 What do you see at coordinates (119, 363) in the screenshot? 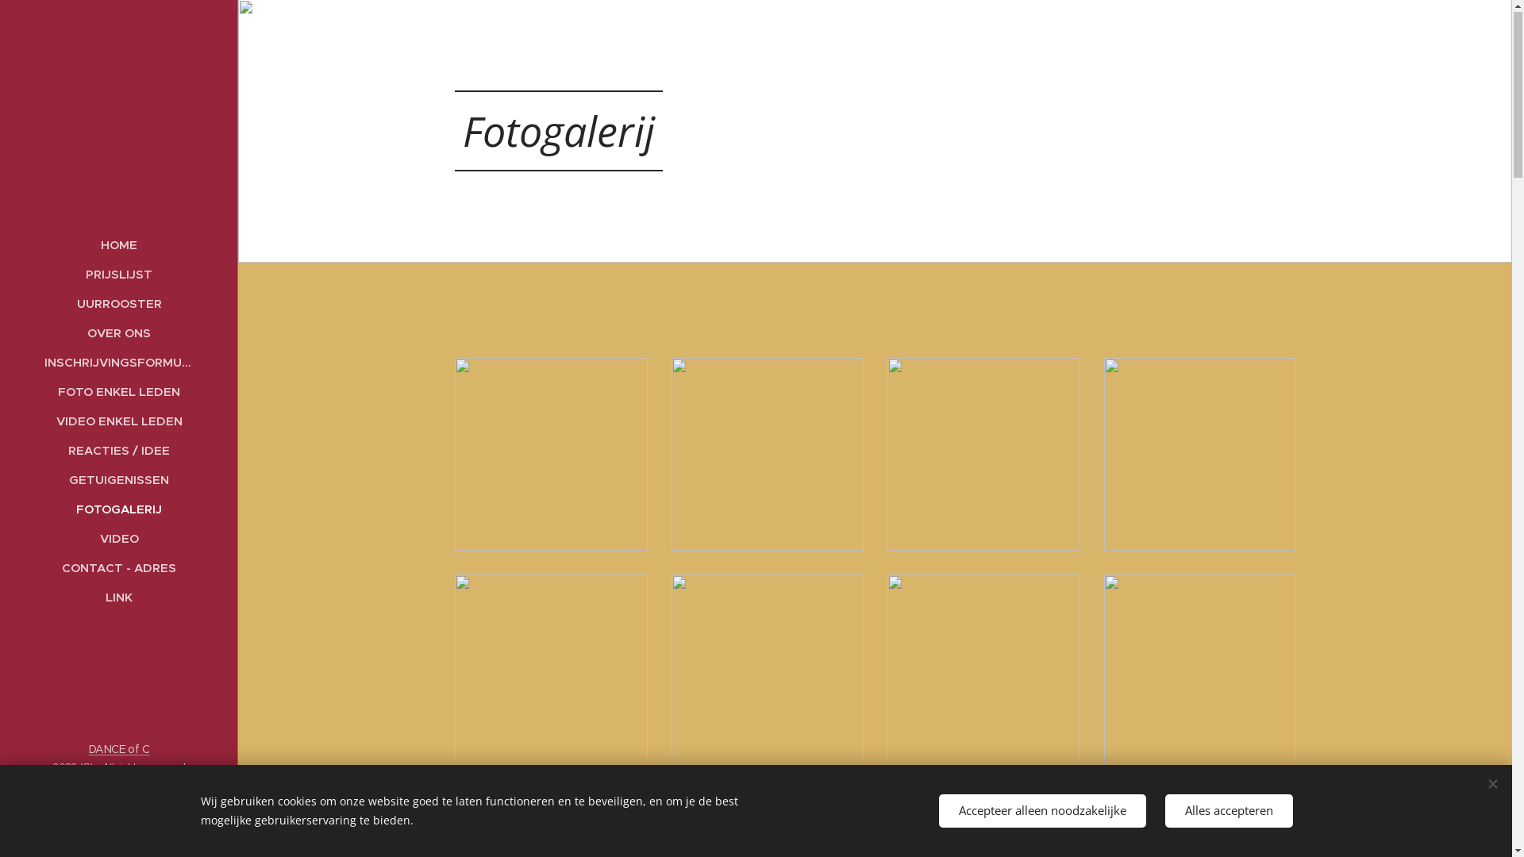
I see `INSCHRIJVINGSFORMULIER` at bounding box center [119, 363].